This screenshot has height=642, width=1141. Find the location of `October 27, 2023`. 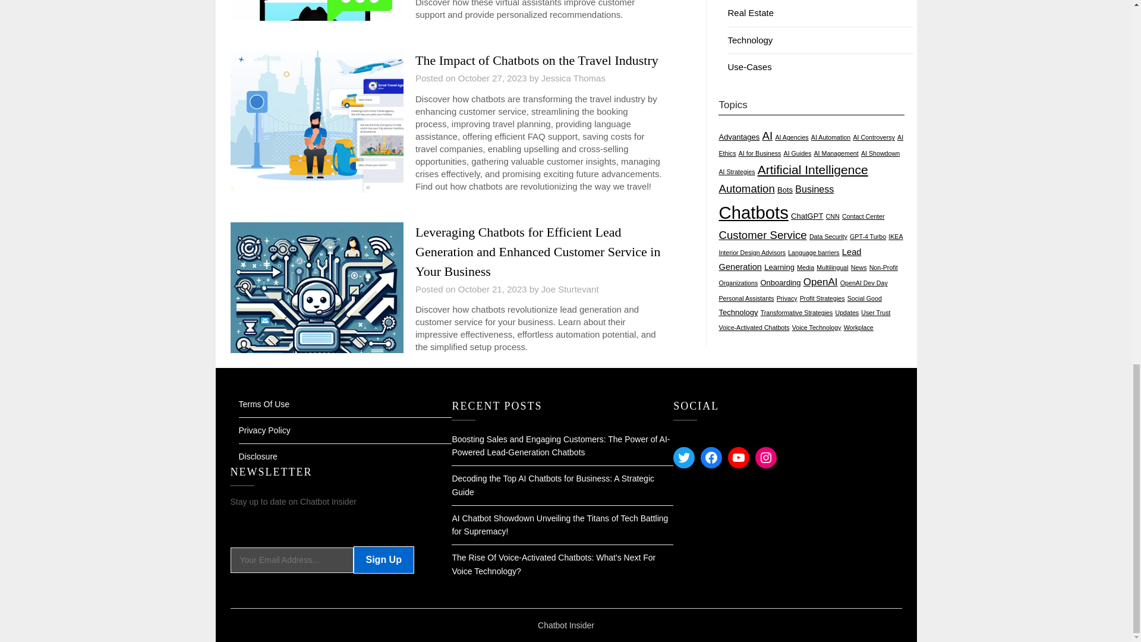

October 27, 2023 is located at coordinates (493, 78).